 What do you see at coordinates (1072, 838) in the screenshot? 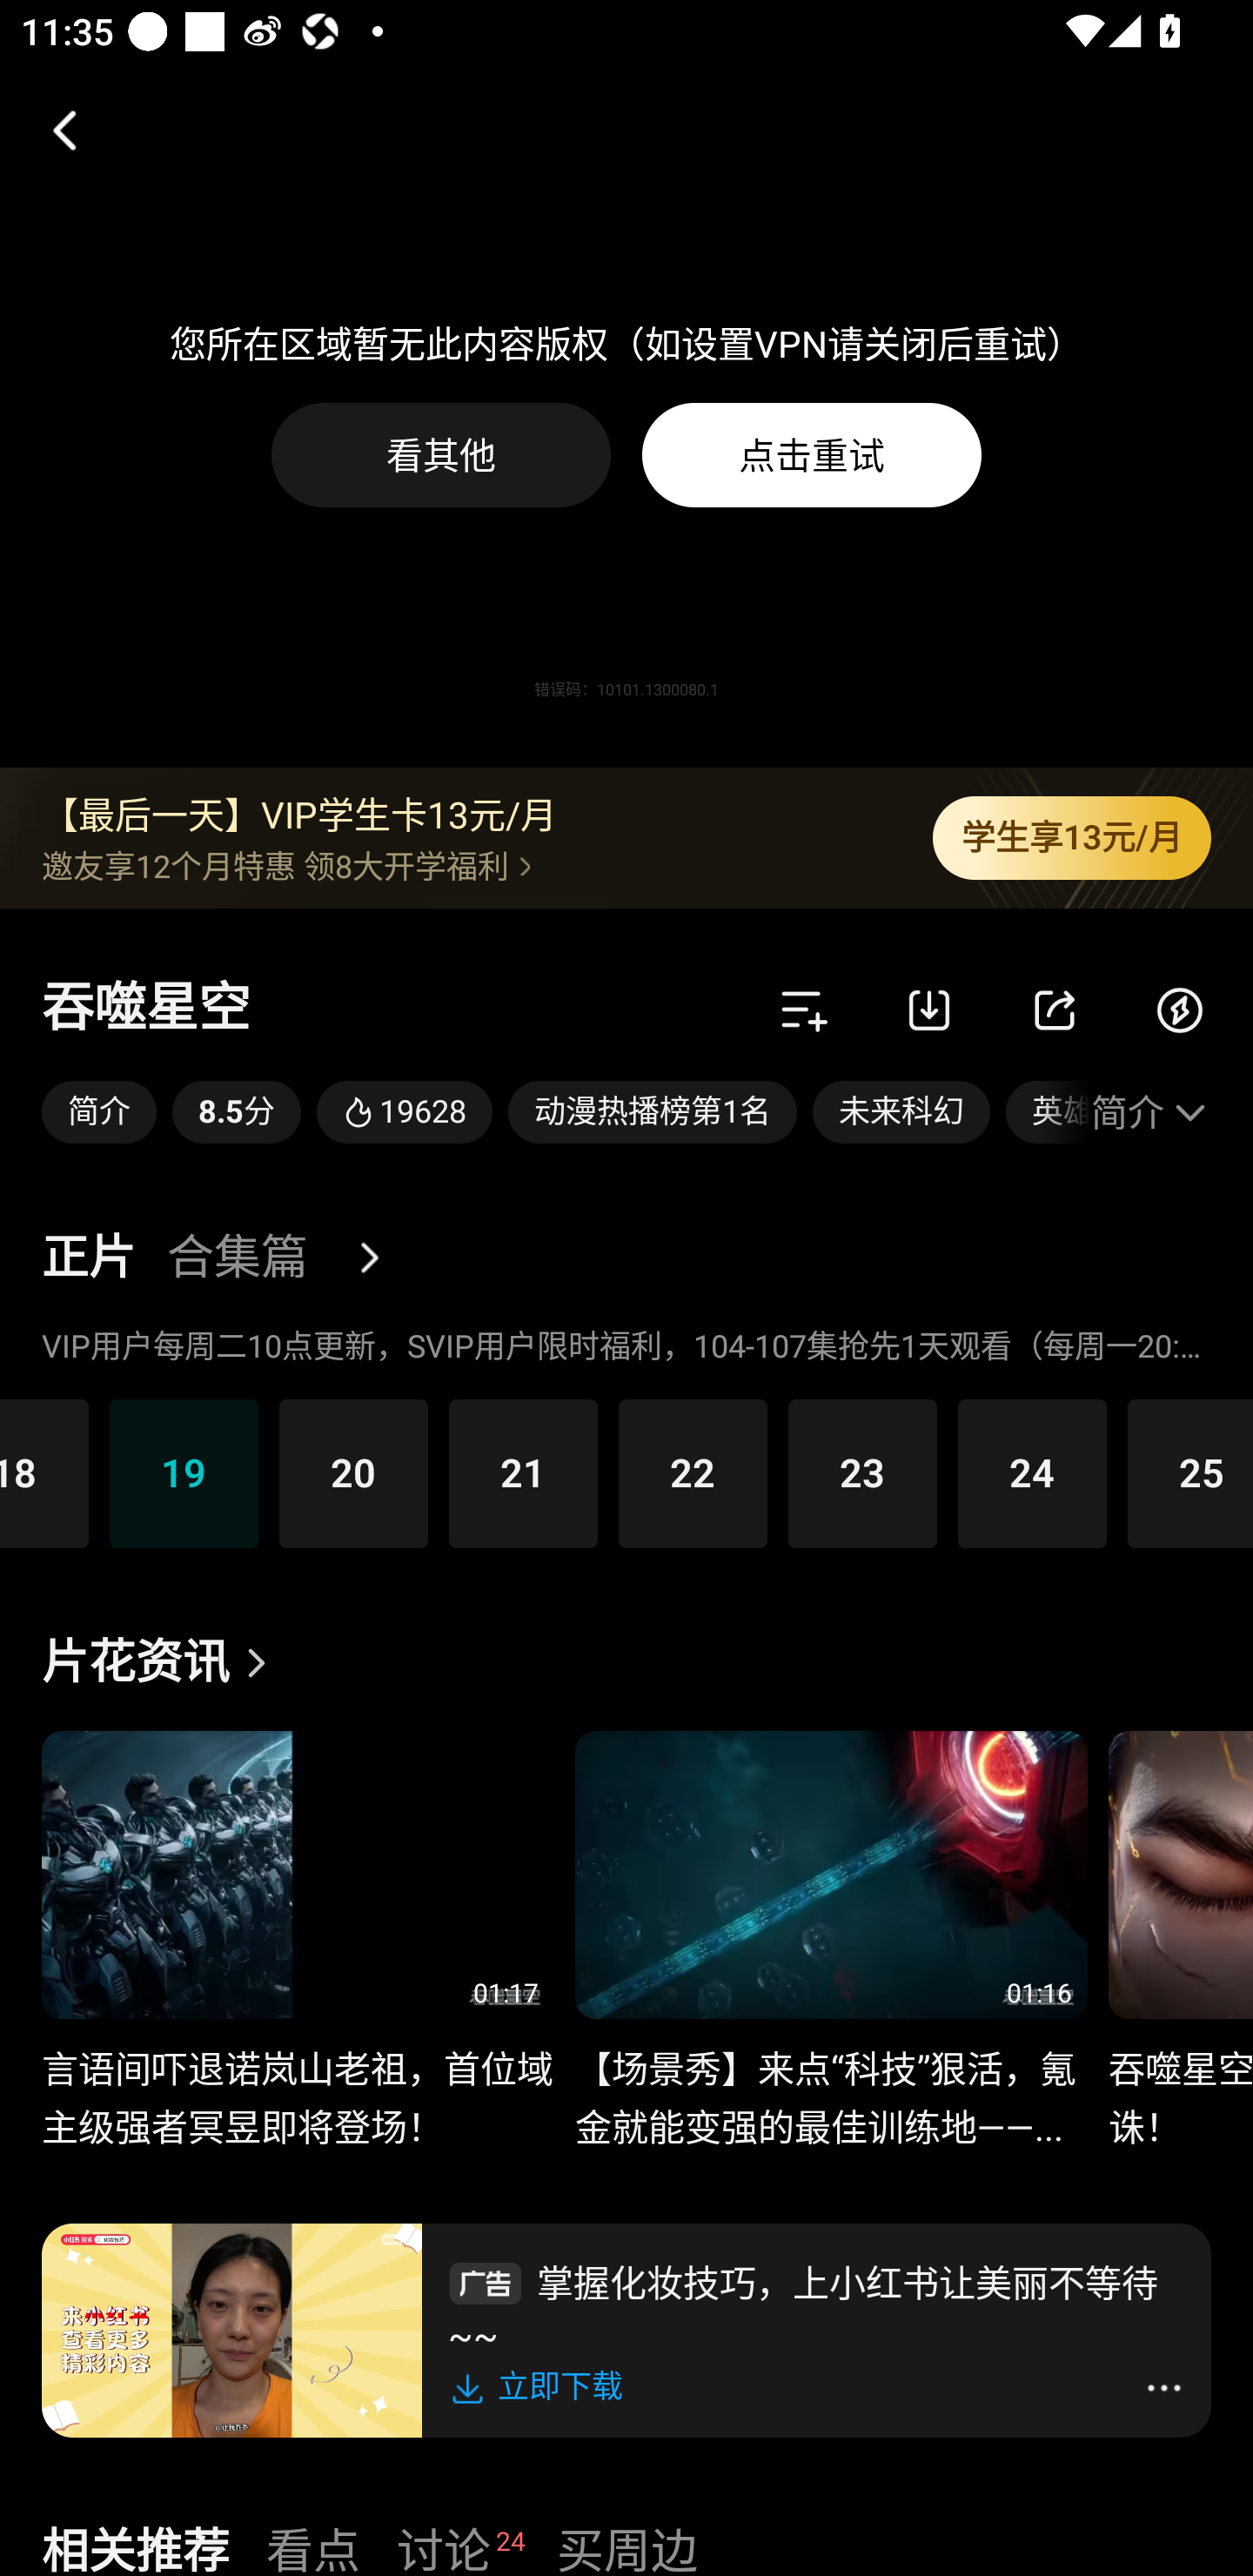
I see `学生享13元/月` at bounding box center [1072, 838].